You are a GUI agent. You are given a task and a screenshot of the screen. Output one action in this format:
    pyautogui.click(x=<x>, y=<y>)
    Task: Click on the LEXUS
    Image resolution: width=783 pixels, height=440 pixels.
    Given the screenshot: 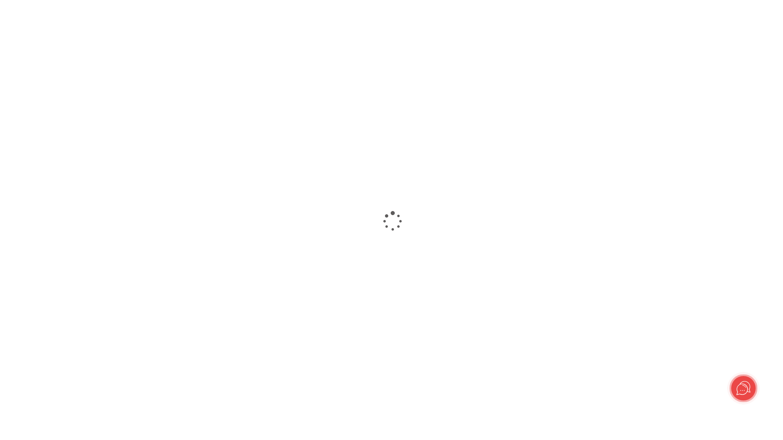 What is the action you would take?
    pyautogui.click(x=46, y=389)
    